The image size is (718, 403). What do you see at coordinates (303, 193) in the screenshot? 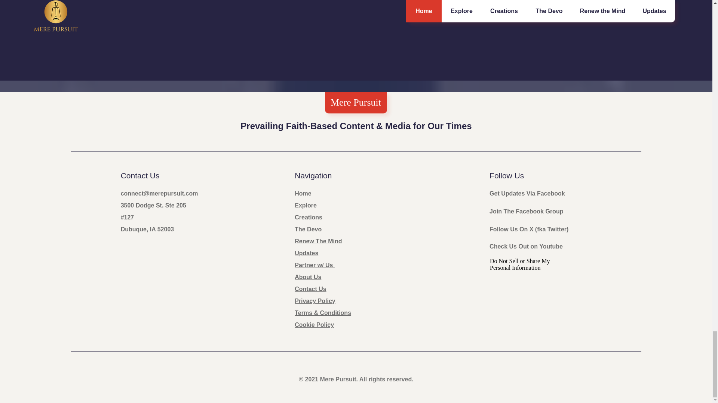
I see `Home` at bounding box center [303, 193].